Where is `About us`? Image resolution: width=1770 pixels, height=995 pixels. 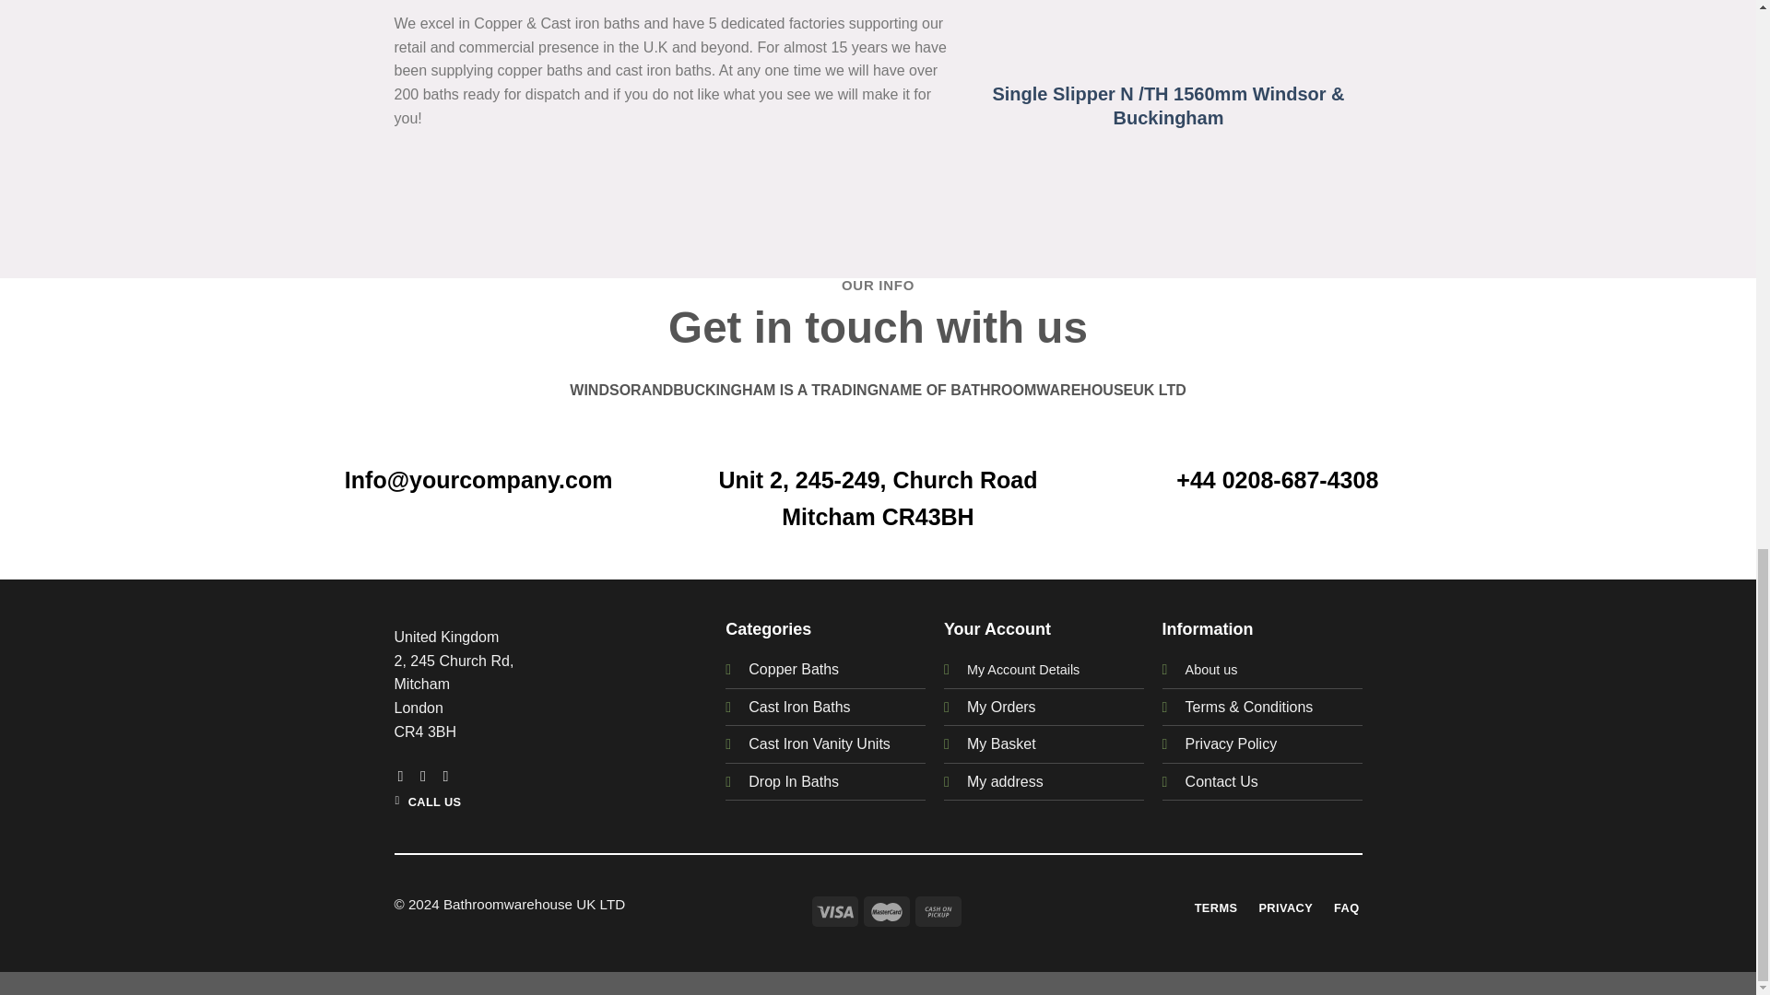
About us is located at coordinates (1211, 669).